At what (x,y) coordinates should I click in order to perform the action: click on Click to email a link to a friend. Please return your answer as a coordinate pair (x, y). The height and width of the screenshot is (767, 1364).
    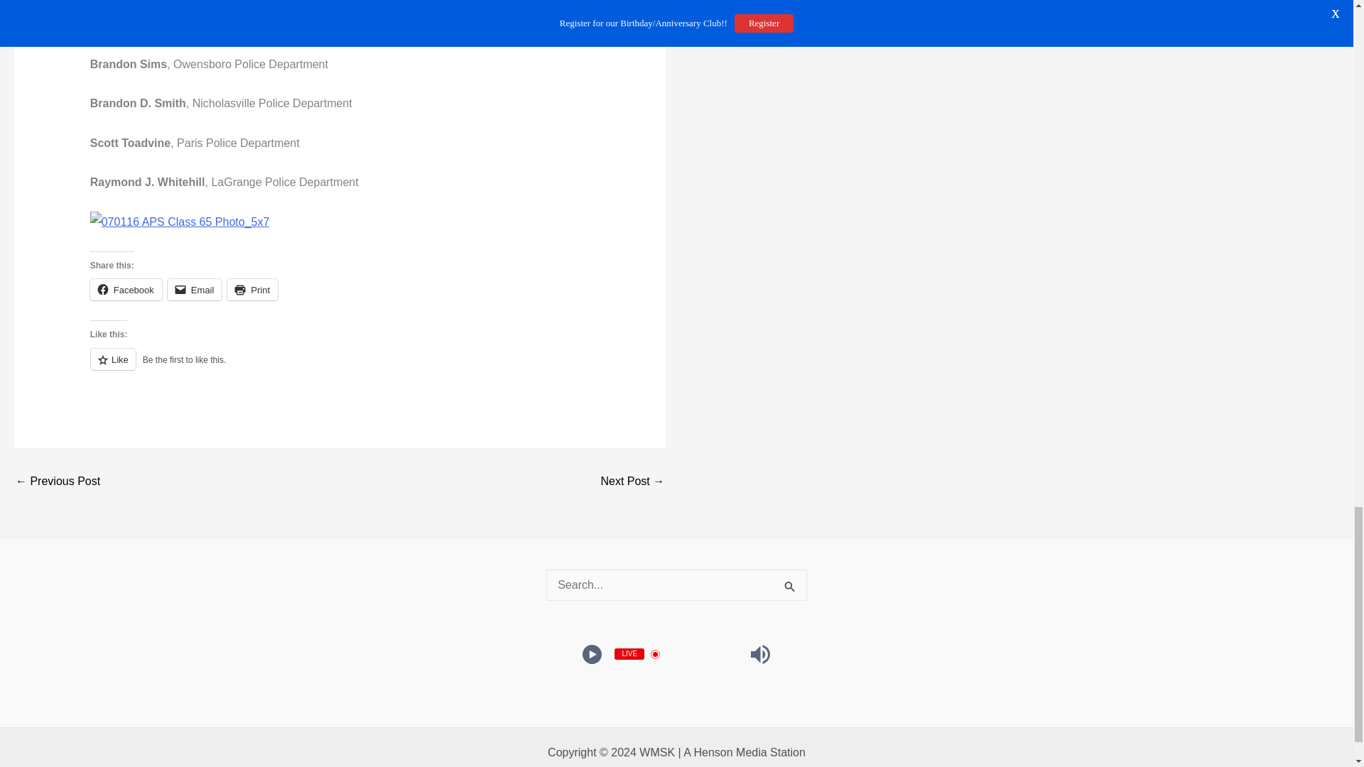
    Looking at the image, I should click on (195, 290).